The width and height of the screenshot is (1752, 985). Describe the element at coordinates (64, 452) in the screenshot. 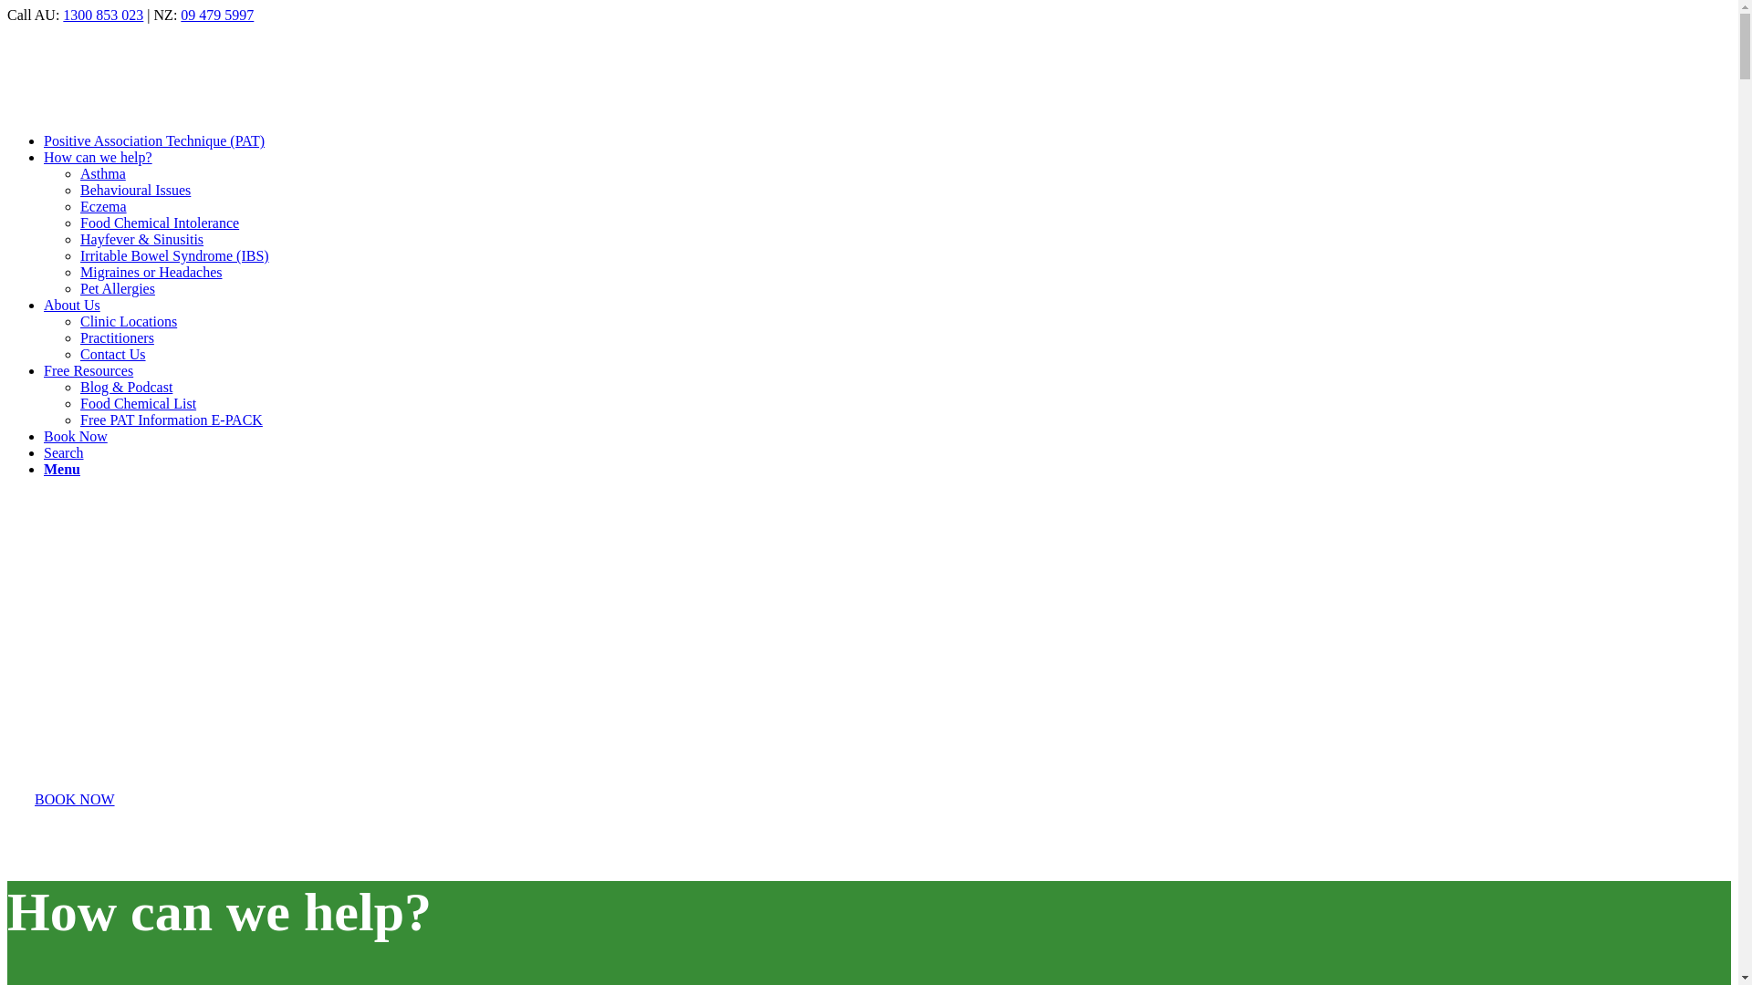

I see `Search` at that location.